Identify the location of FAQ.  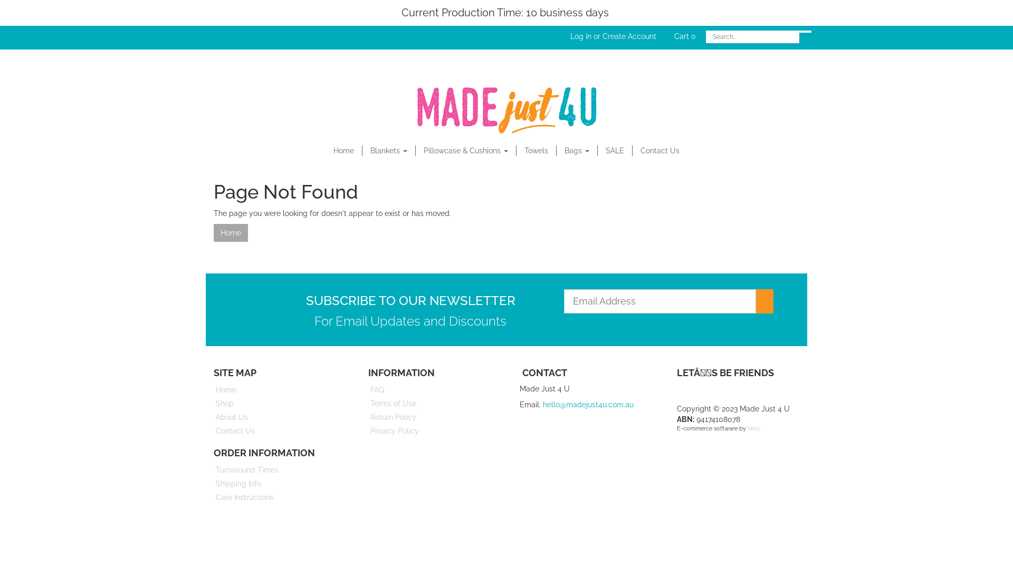
(433, 390).